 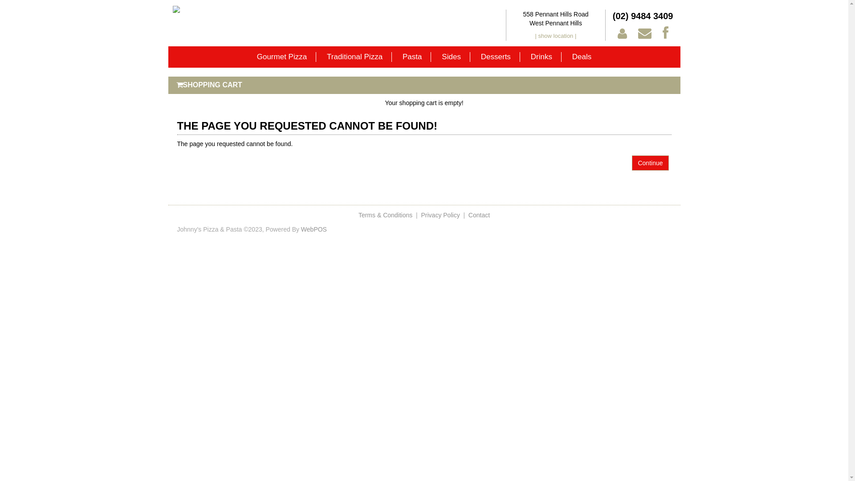 What do you see at coordinates (355, 57) in the screenshot?
I see `Traditional Pizza` at bounding box center [355, 57].